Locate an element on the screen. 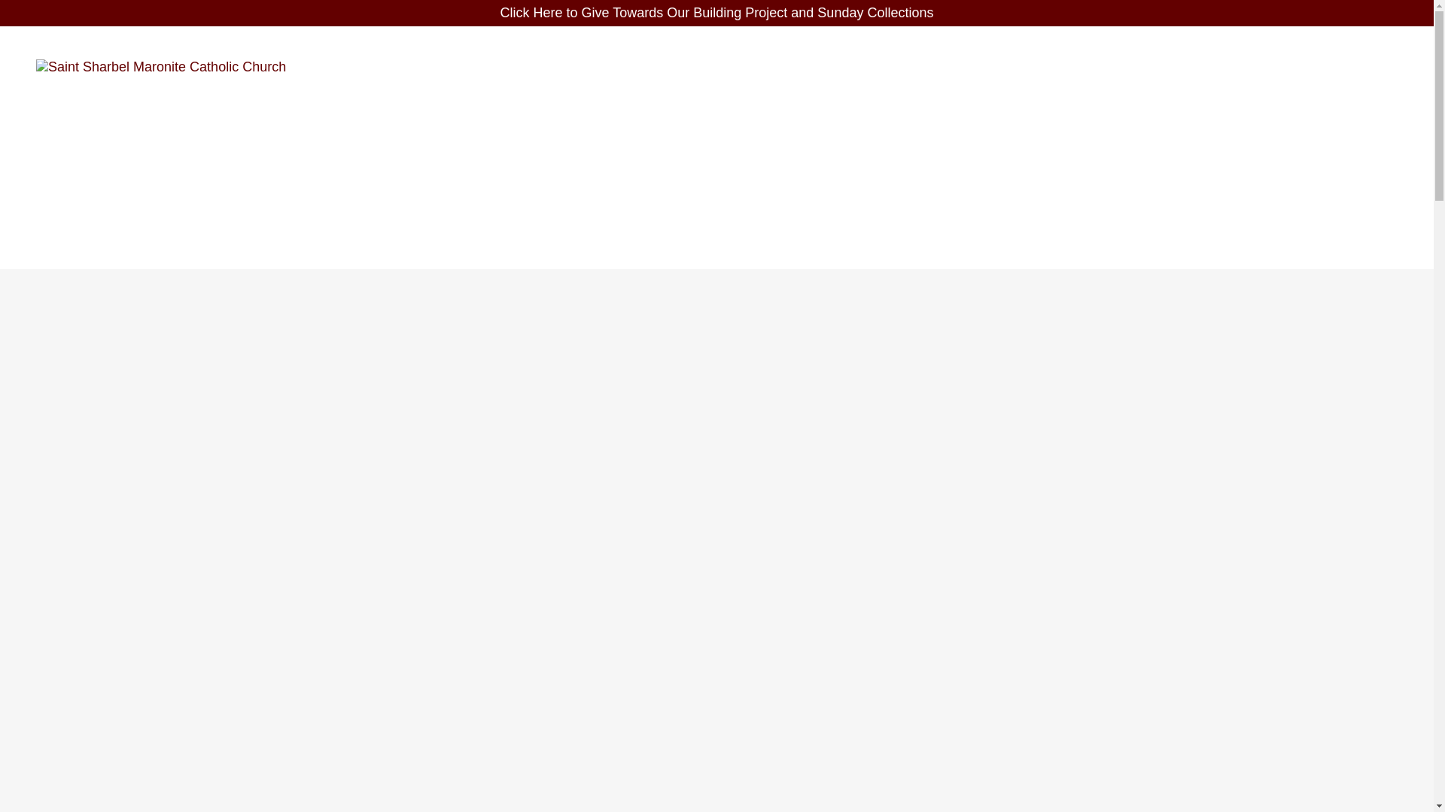  Saint Sharbel Maronite Catholic Church  is located at coordinates (161, 66).